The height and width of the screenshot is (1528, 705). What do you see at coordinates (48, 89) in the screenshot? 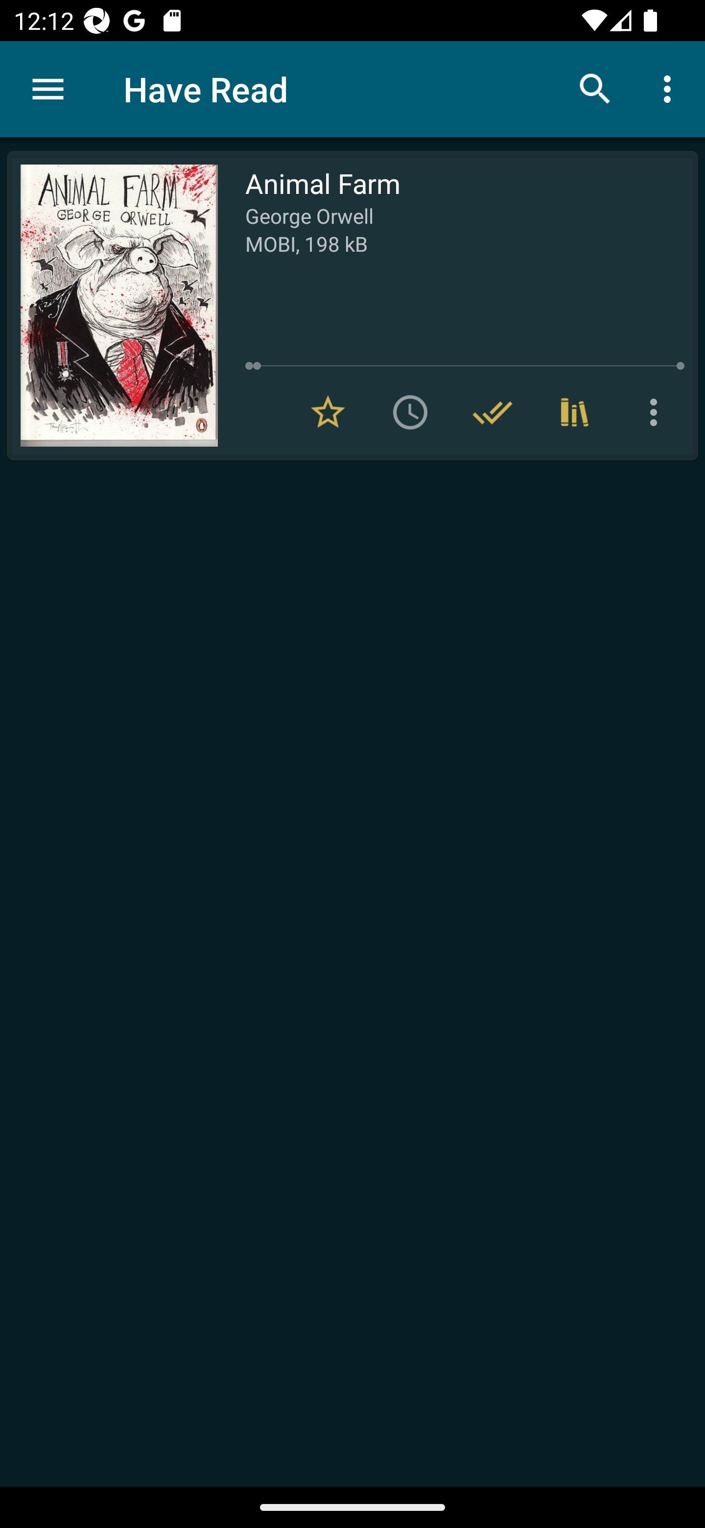
I see `Menu` at bounding box center [48, 89].